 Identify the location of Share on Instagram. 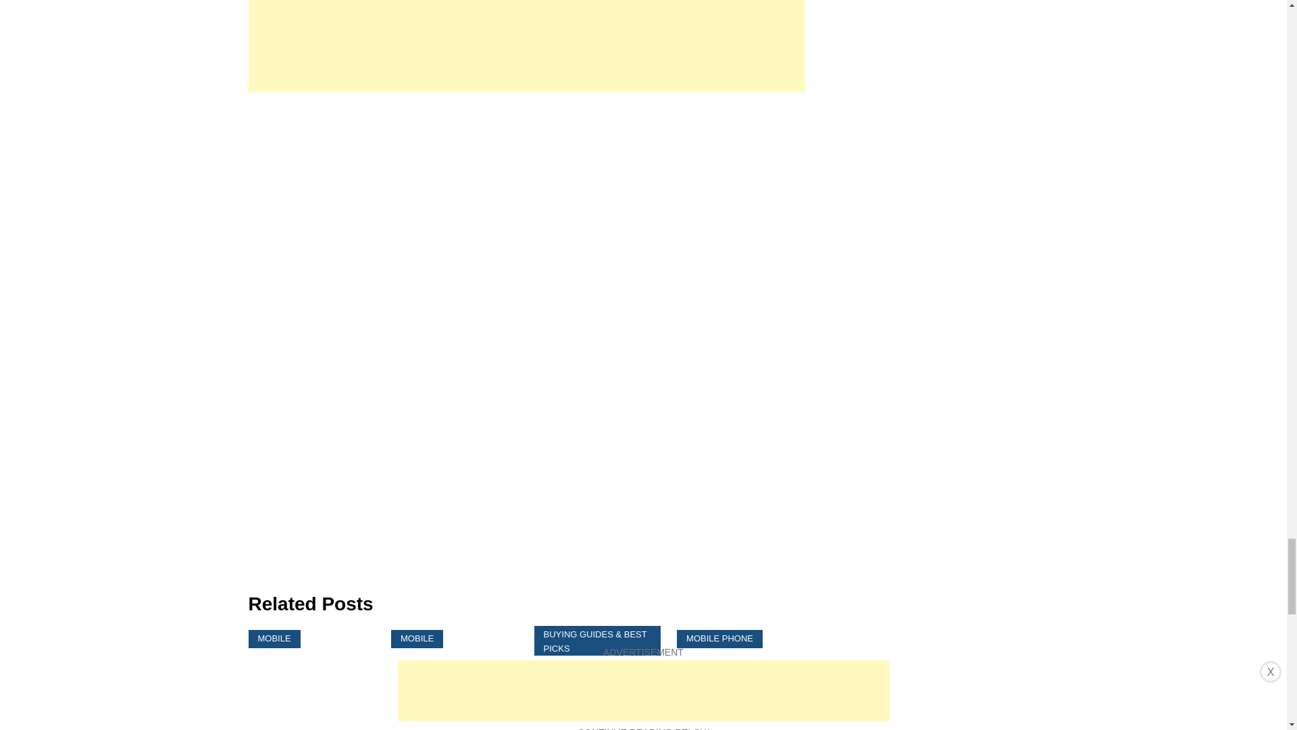
(313, 565).